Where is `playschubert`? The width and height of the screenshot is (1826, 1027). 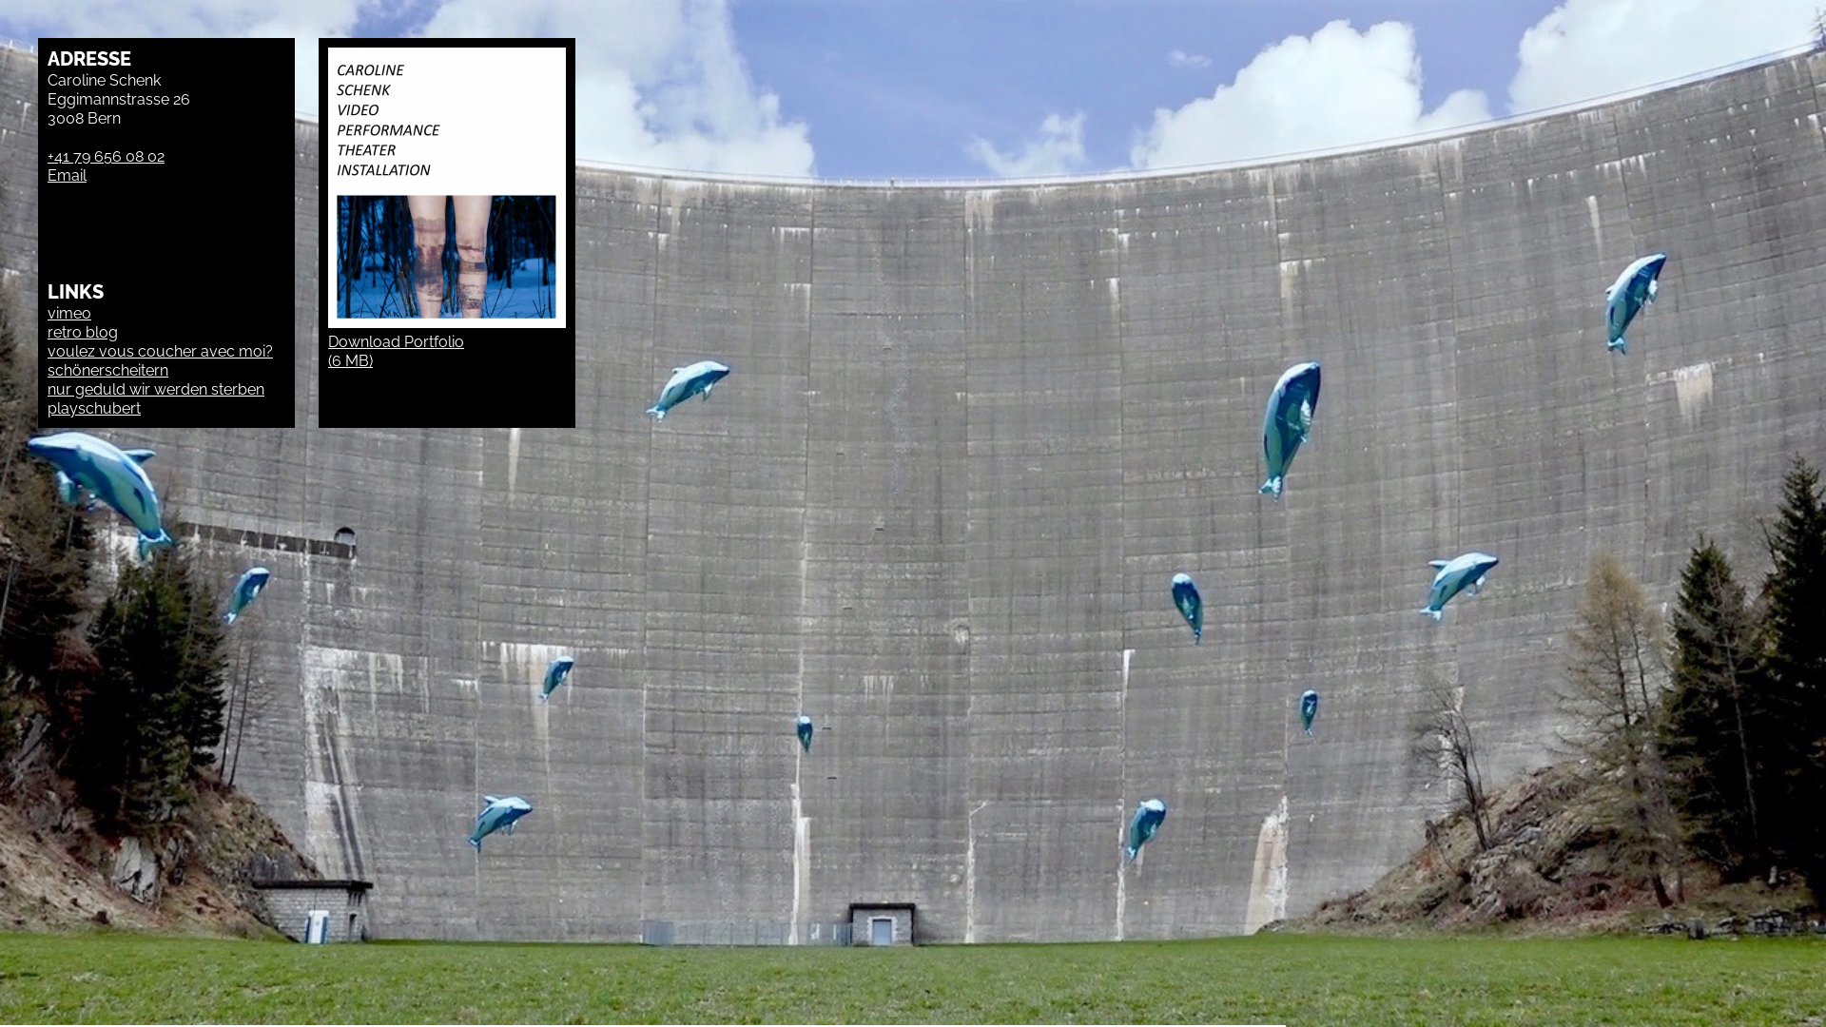 playschubert is located at coordinates (94, 409).